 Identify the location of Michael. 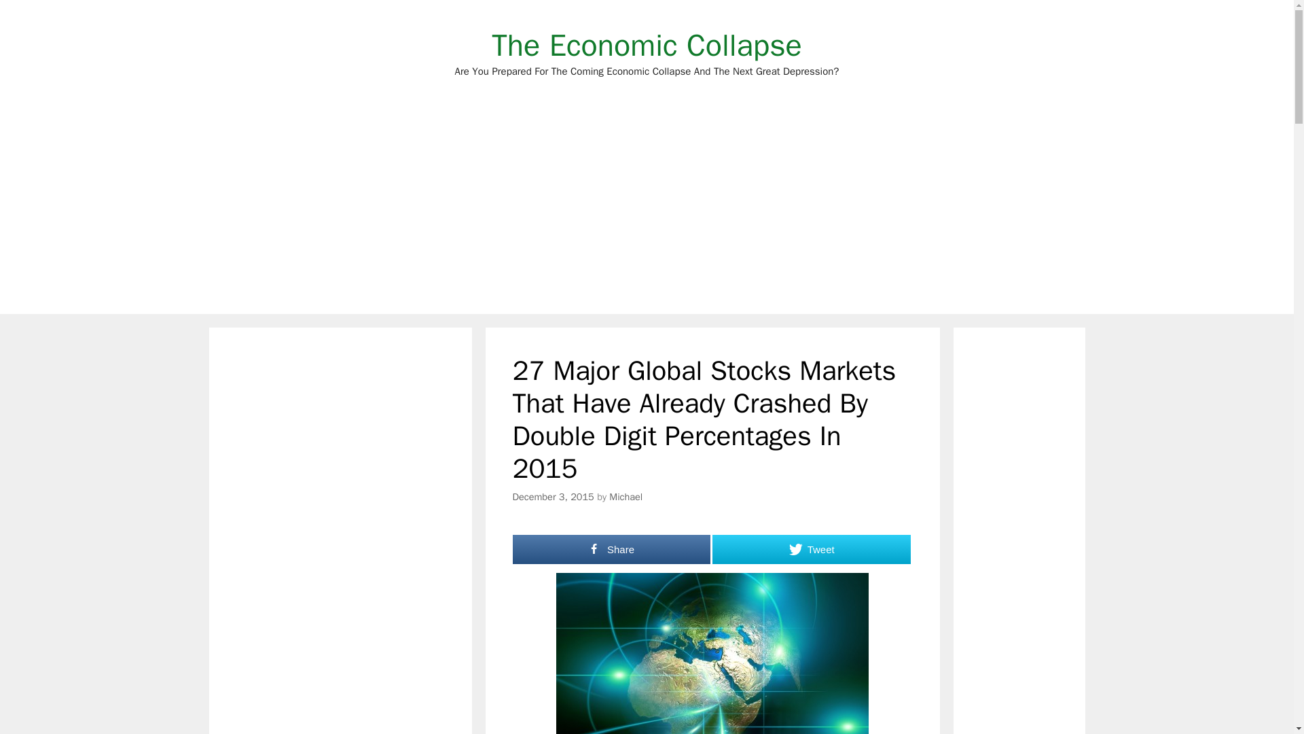
(626, 496).